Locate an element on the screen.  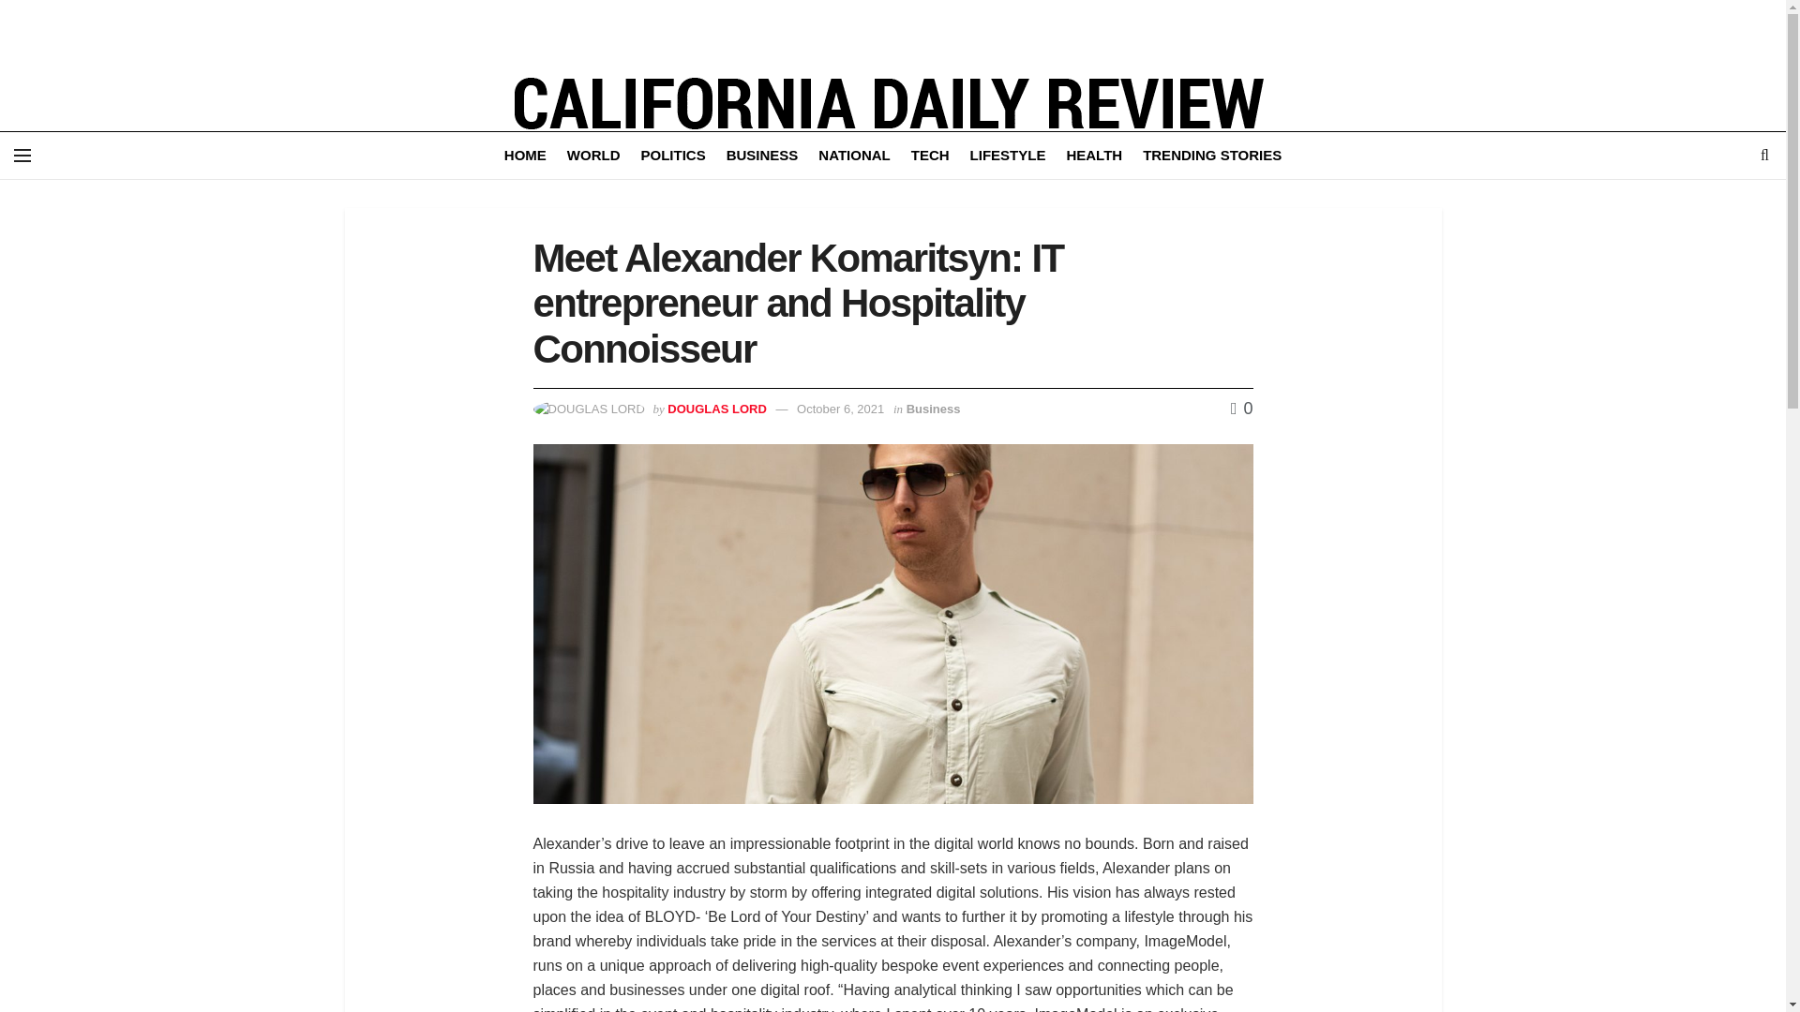
DOUGLAS LORD is located at coordinates (716, 407).